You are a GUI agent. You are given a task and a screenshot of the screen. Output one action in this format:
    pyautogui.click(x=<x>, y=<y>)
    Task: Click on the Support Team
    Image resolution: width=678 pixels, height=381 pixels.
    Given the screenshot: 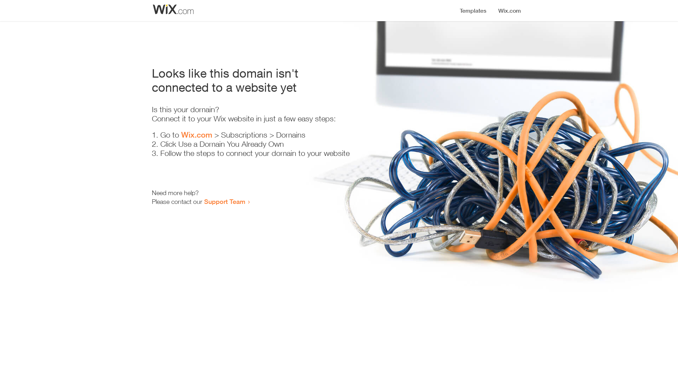 What is the action you would take?
    pyautogui.click(x=225, y=201)
    